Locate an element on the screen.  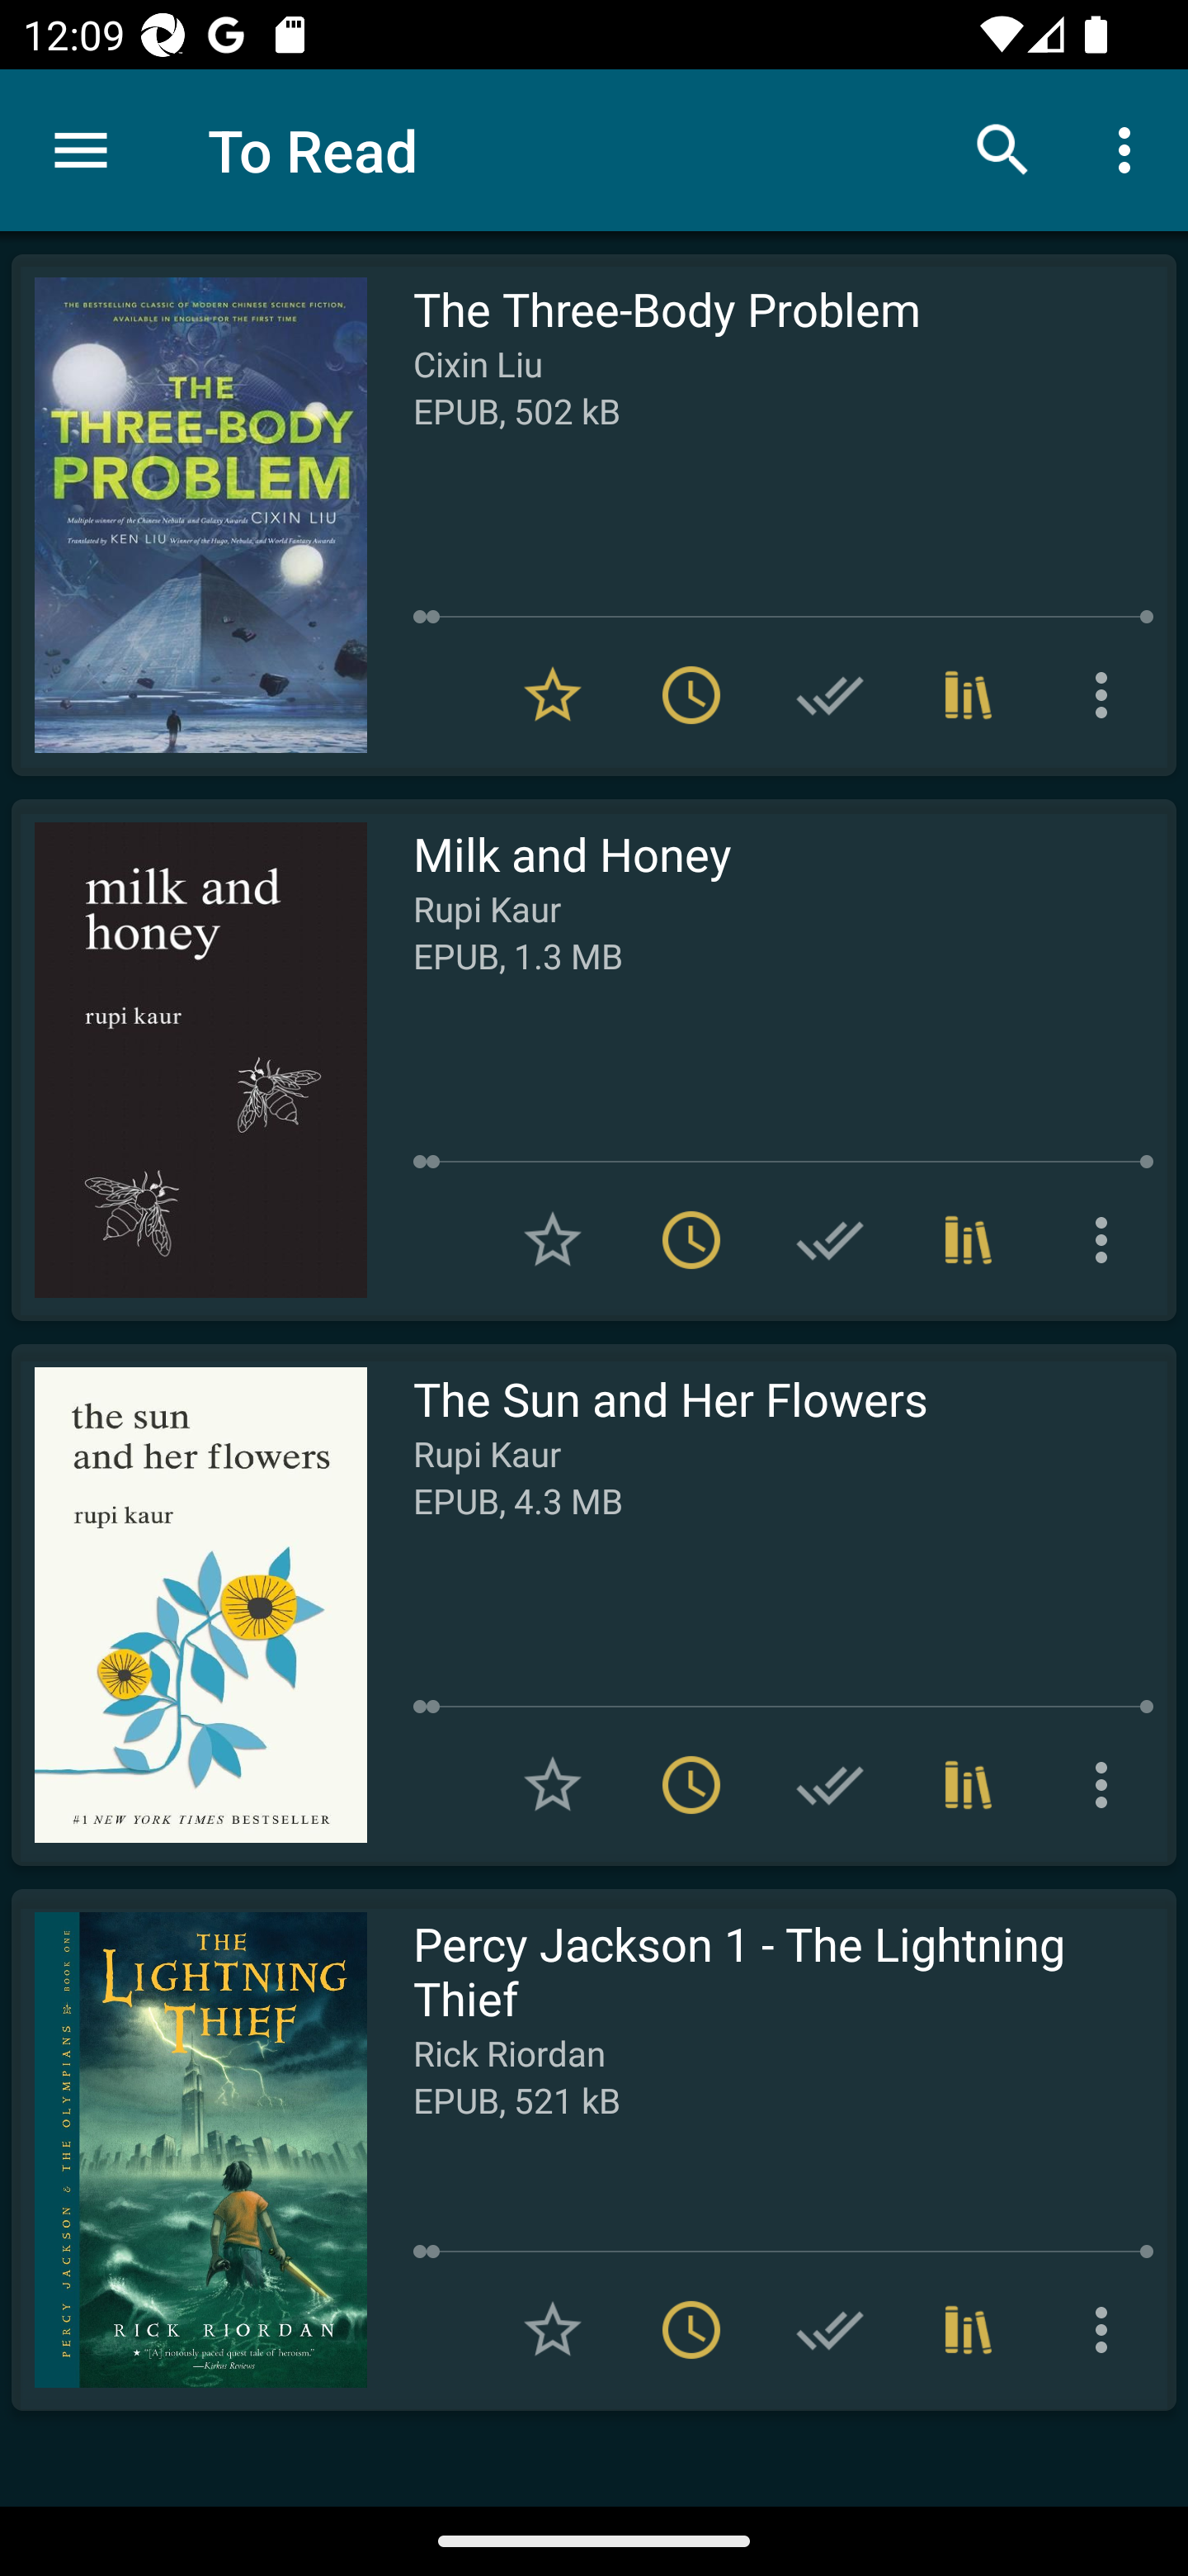
Add to Have read is located at coordinates (830, 1238).